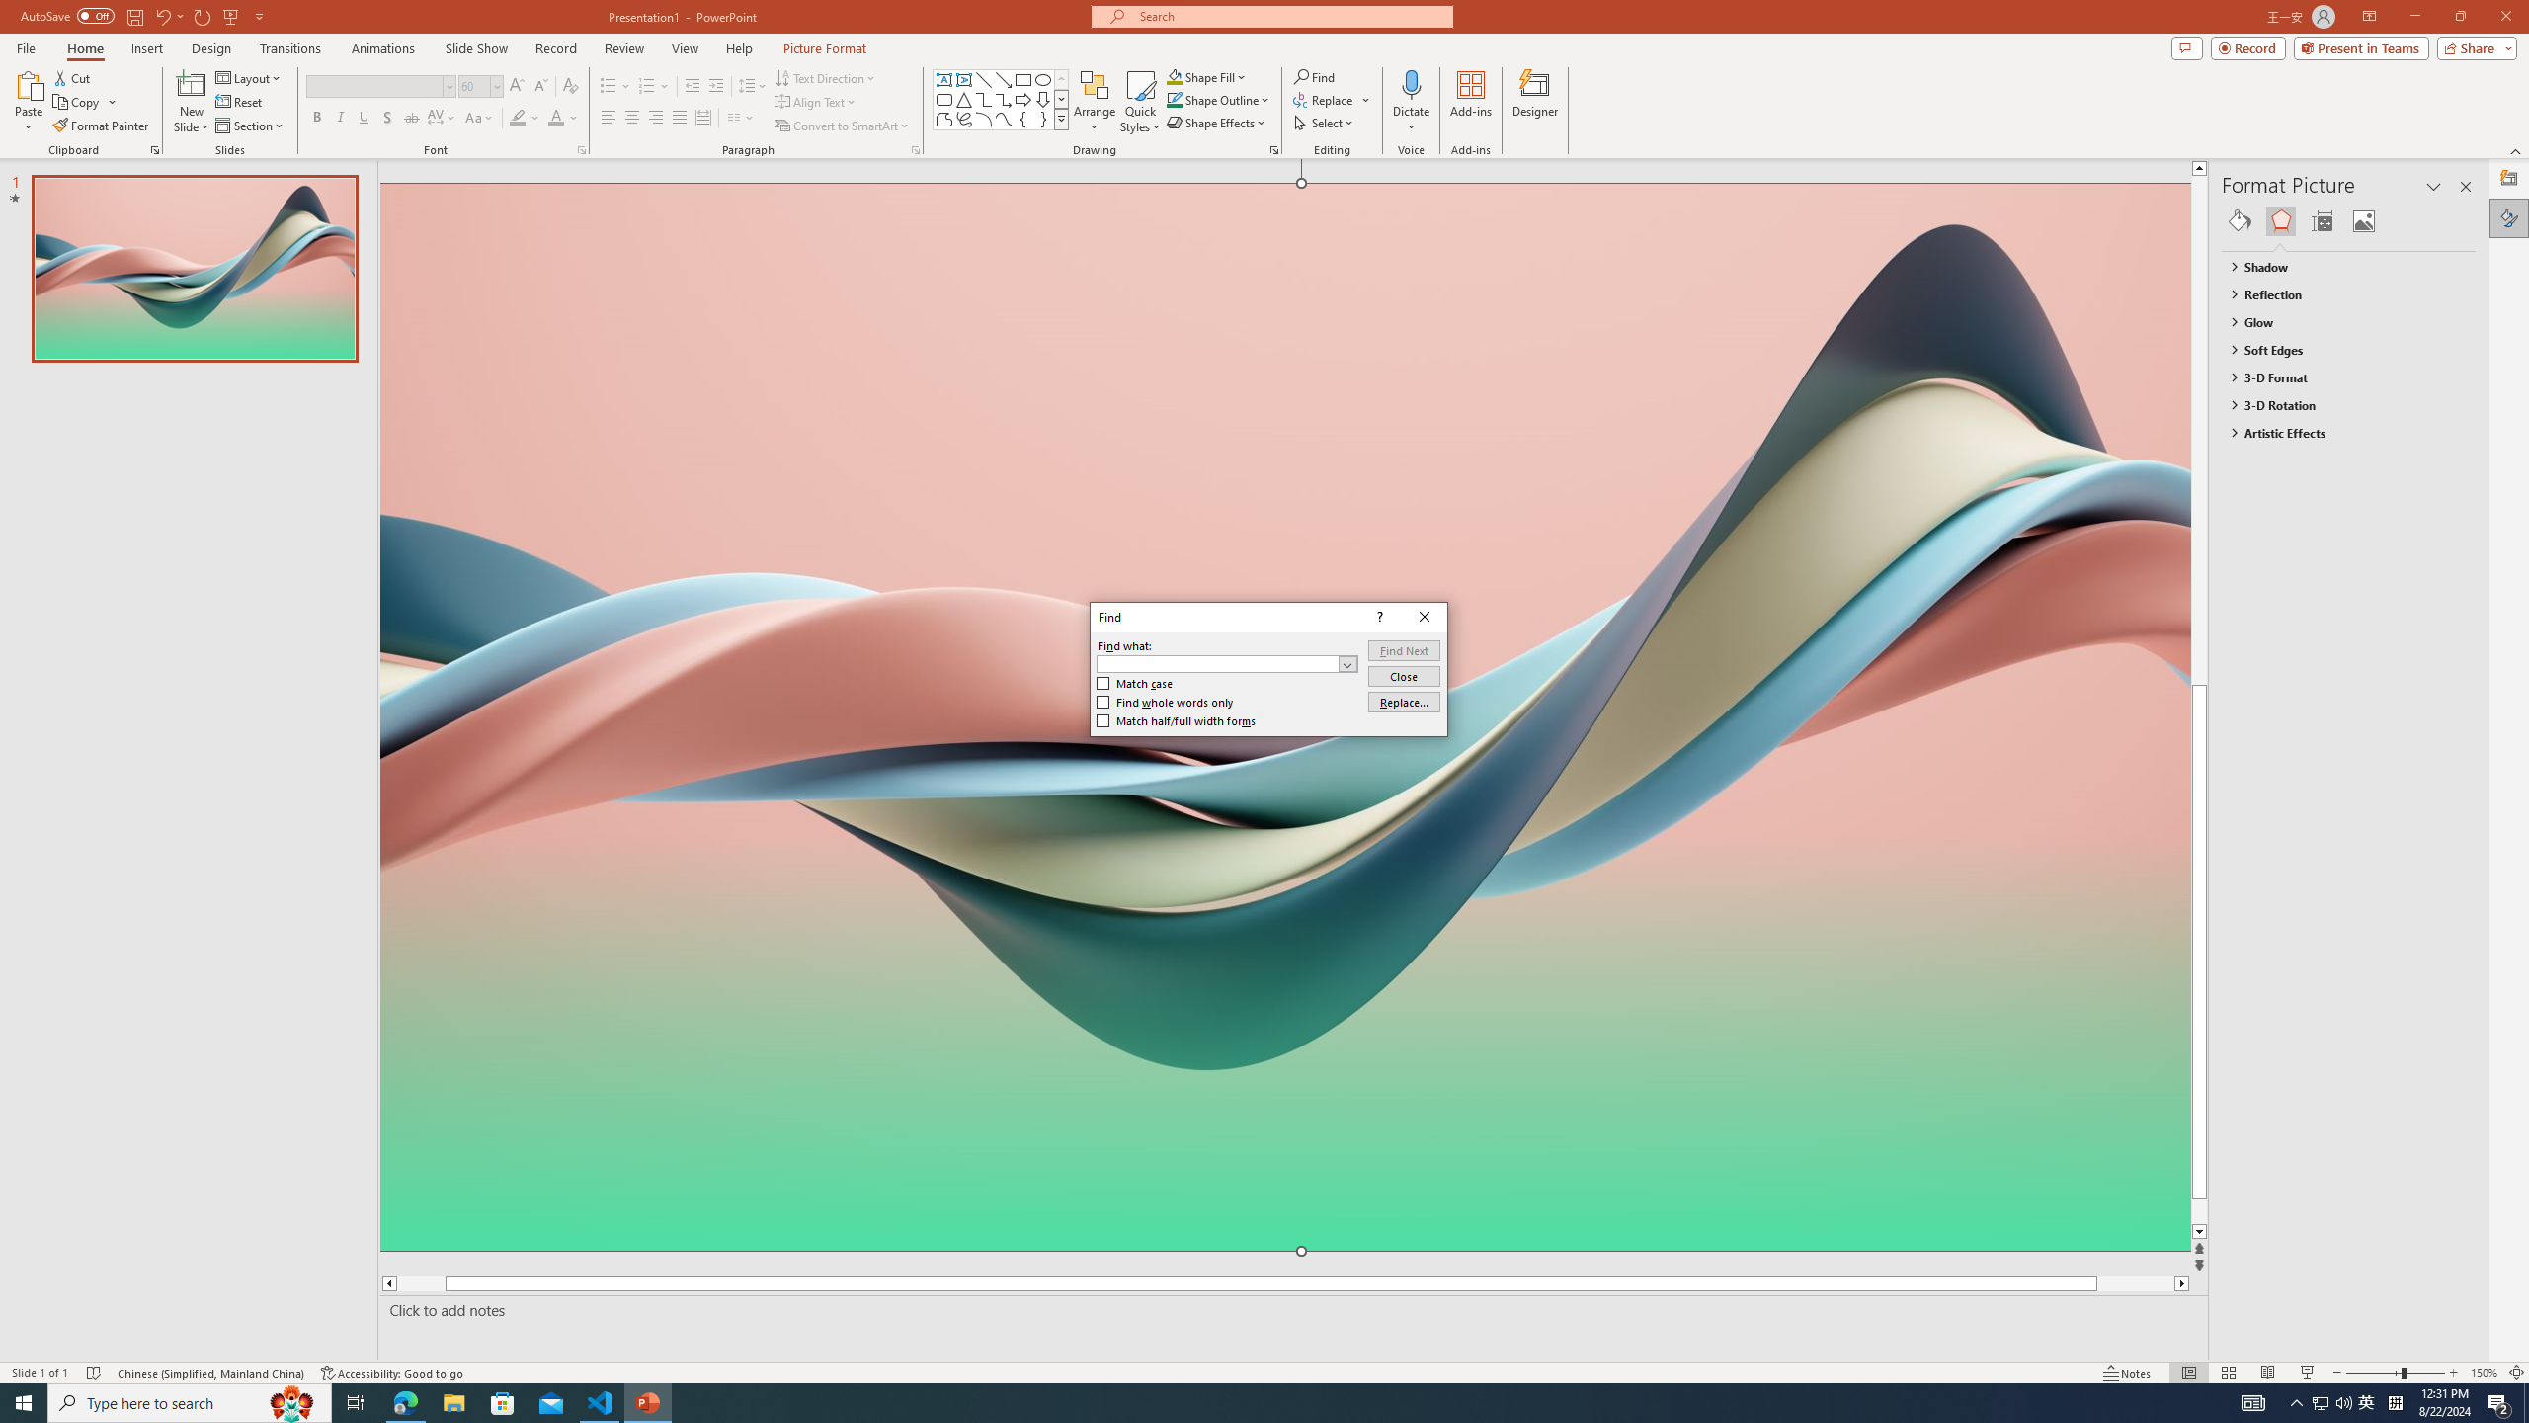  Describe the element at coordinates (1289, 1310) in the screenshot. I see `Slide Notes` at that location.